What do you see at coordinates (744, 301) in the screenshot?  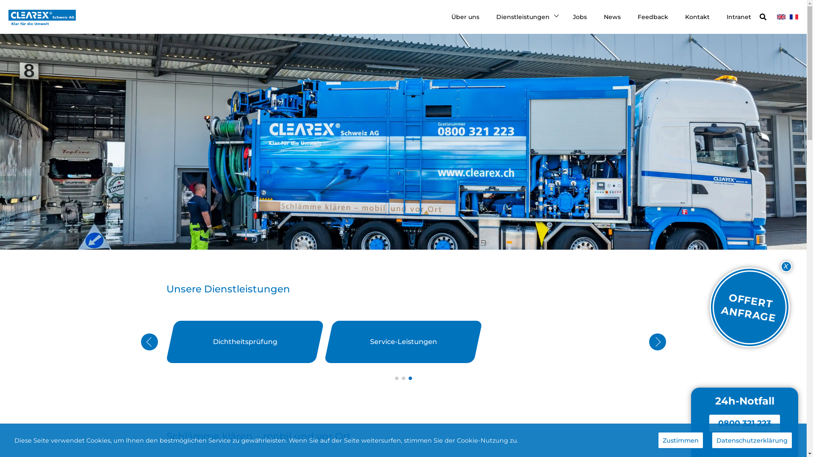 I see `OFFERT
ANFRAGE` at bounding box center [744, 301].